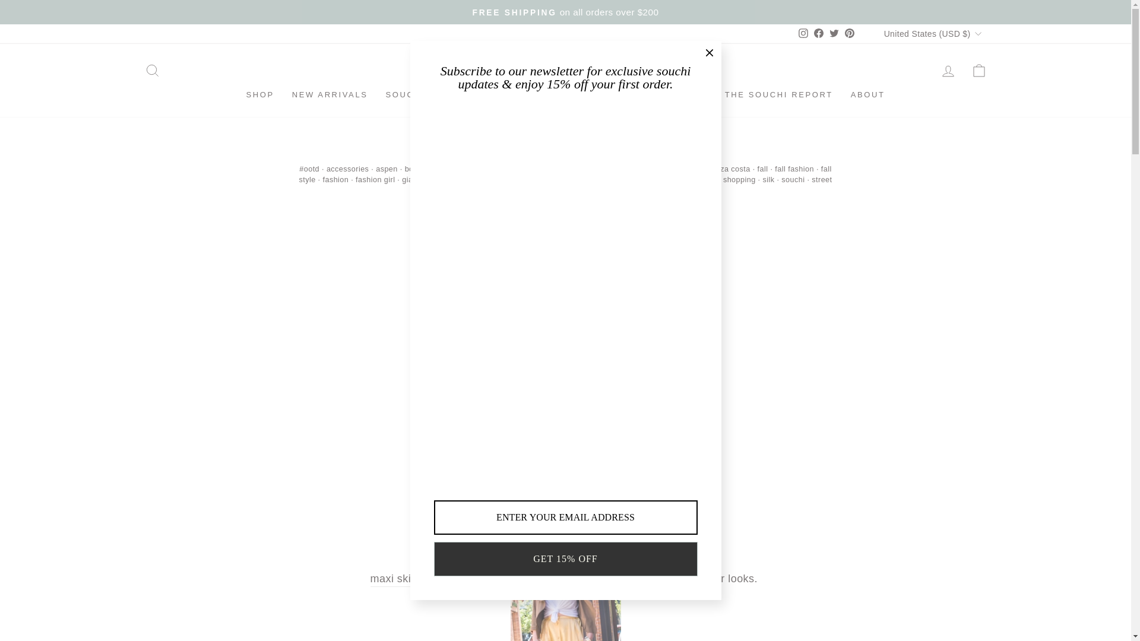 This screenshot has width=1140, height=641. I want to click on souchi on Instagram, so click(834, 33).